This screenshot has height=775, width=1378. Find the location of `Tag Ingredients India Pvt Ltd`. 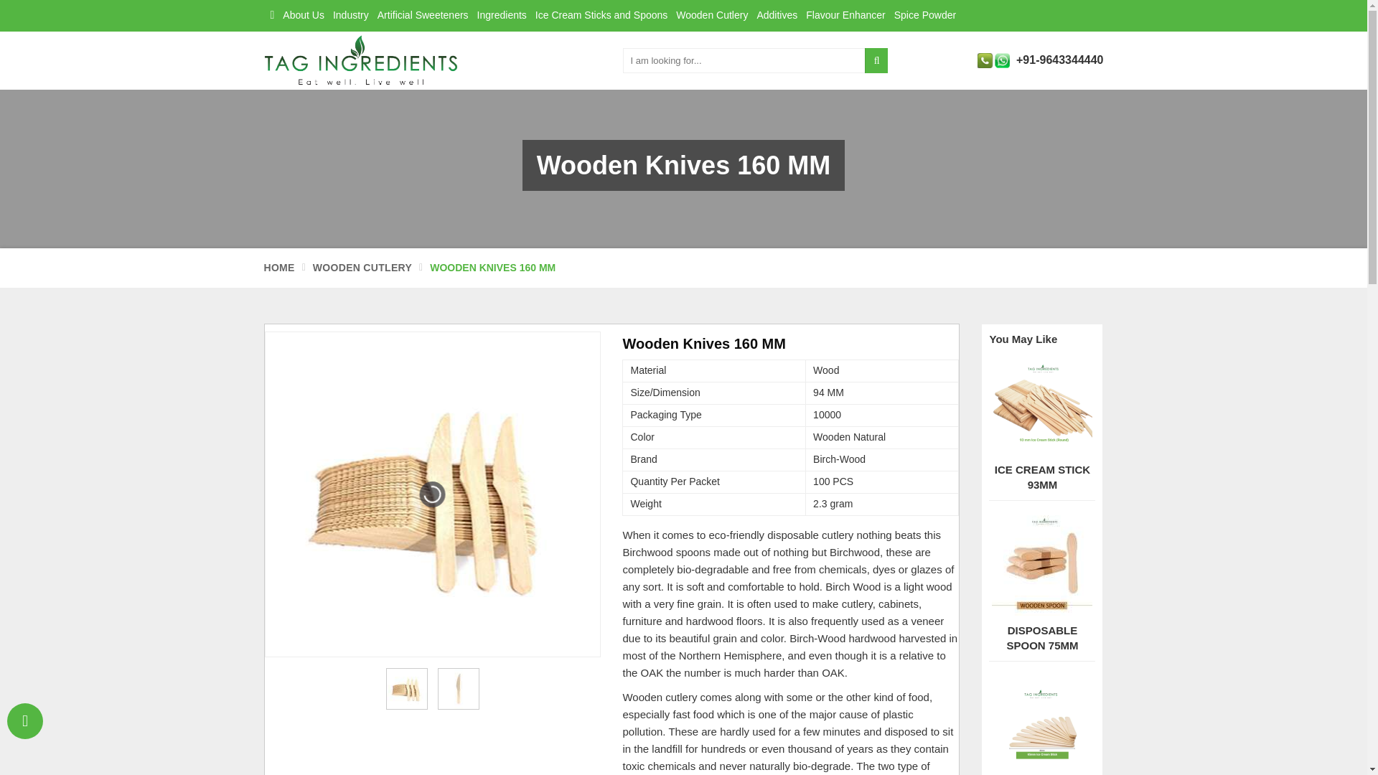

Tag Ingredients India Pvt Ltd is located at coordinates (360, 60).